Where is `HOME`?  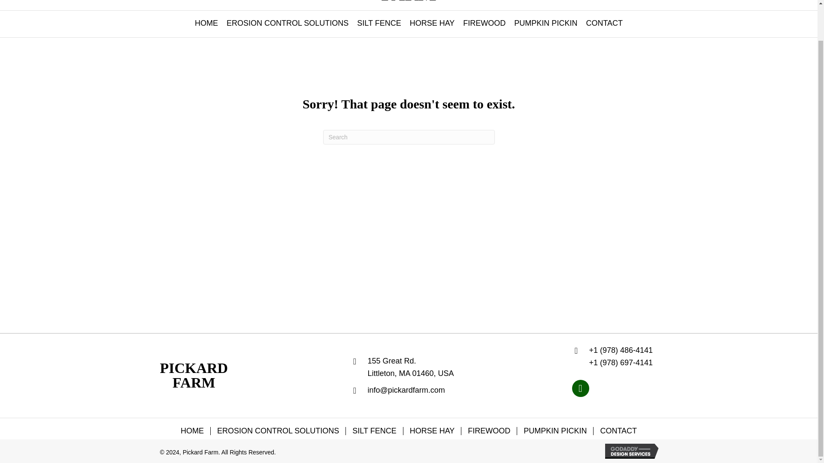 HOME is located at coordinates (409, 2).